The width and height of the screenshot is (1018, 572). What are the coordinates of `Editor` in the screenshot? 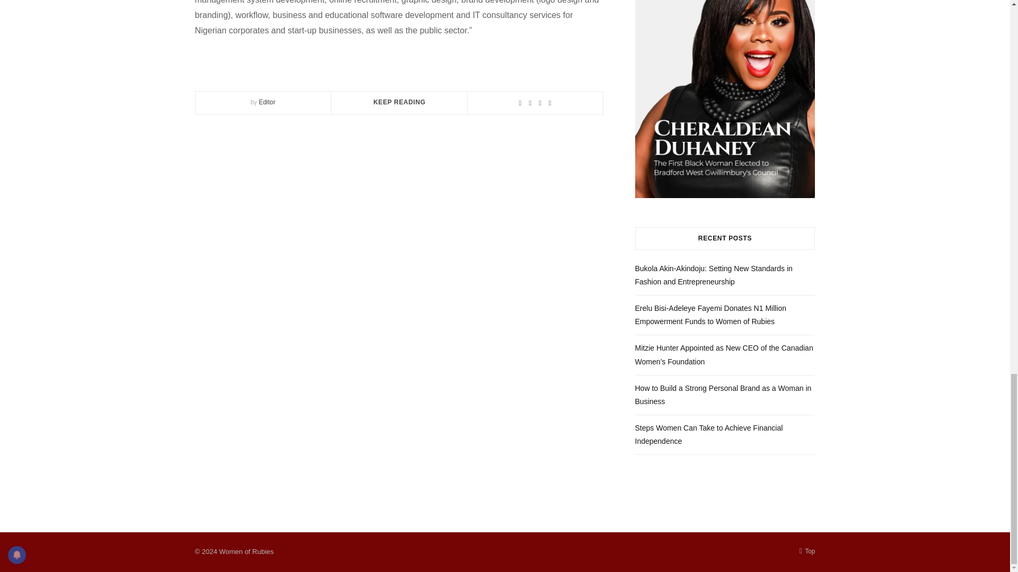 It's located at (266, 102).